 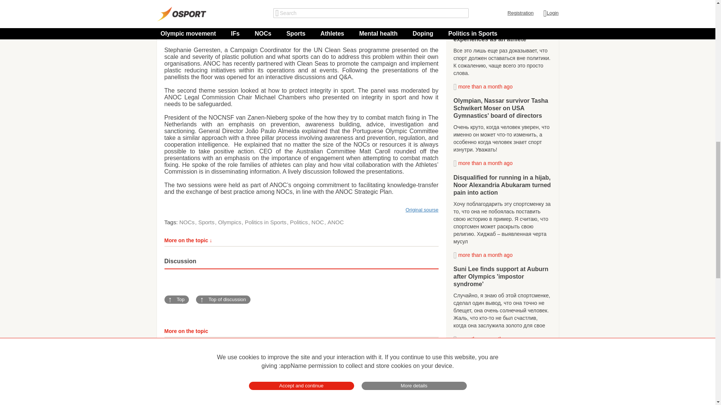 I want to click on NOC, so click(x=318, y=222).